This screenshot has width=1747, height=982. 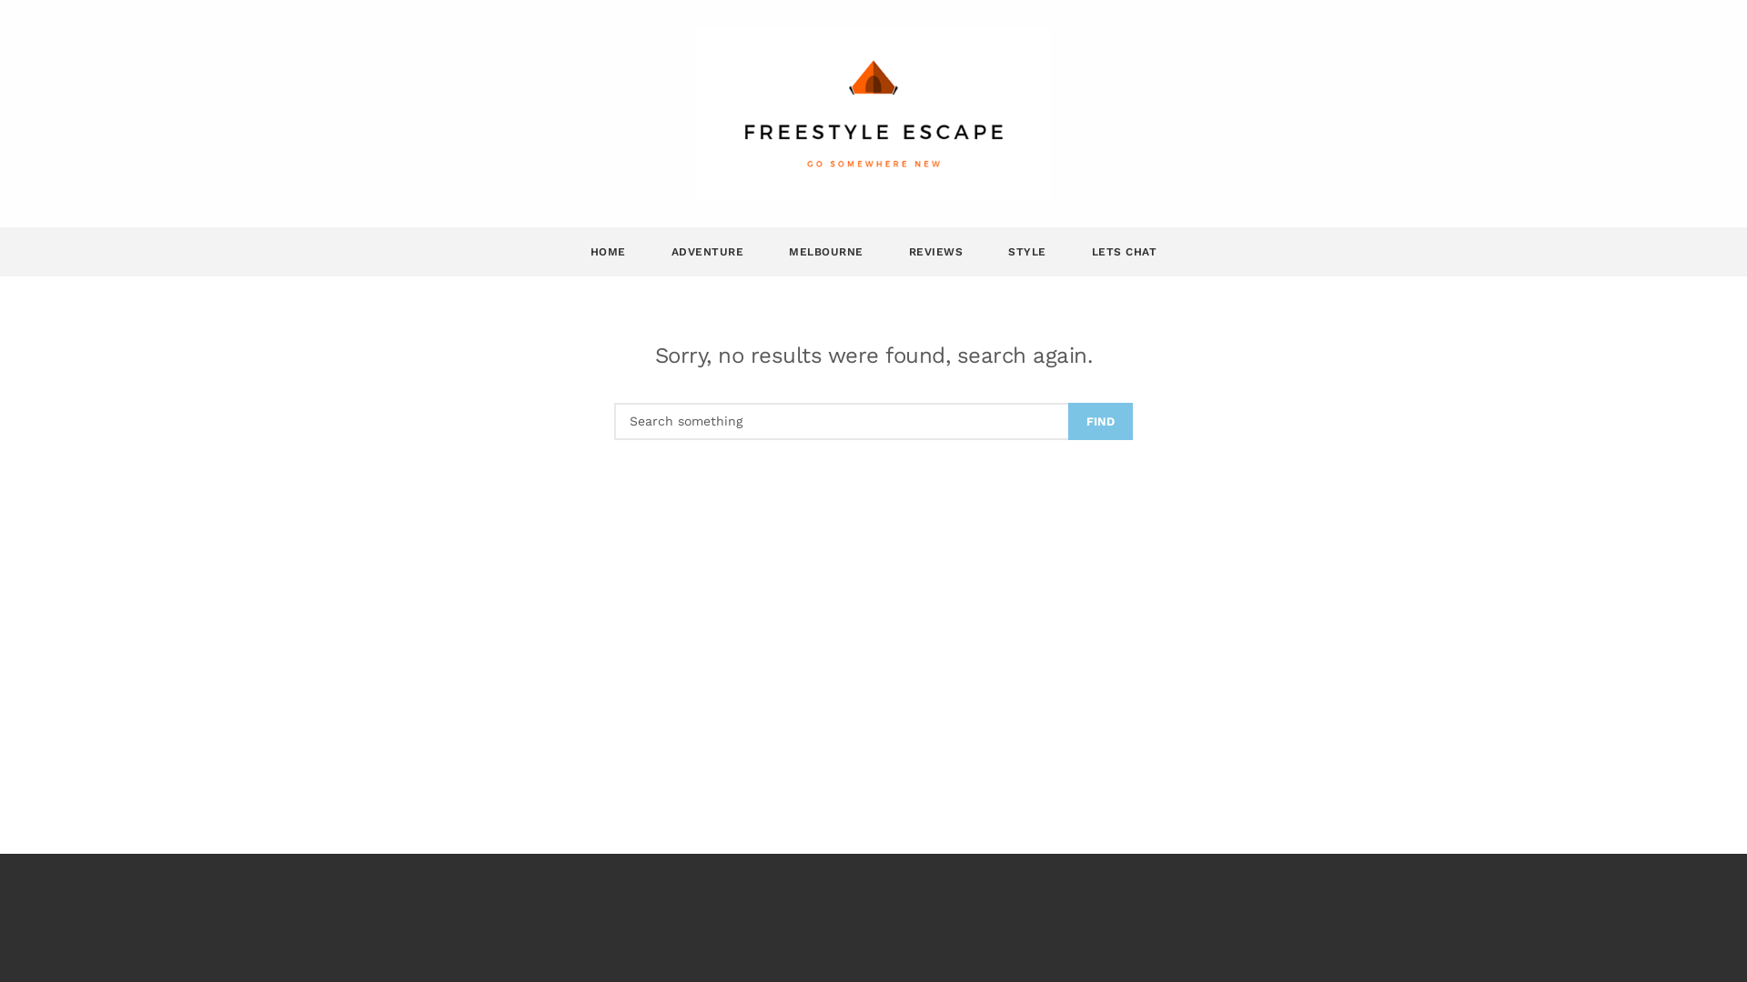 What do you see at coordinates (1101, 422) in the screenshot?
I see `FIND` at bounding box center [1101, 422].